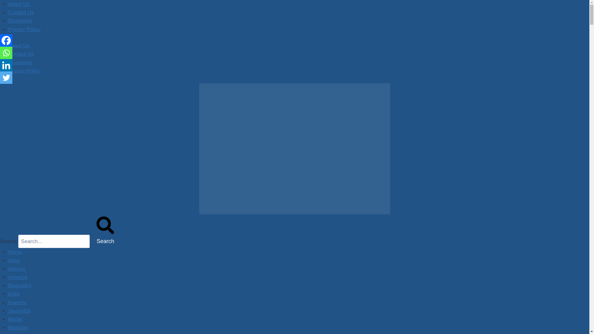 This screenshot has width=594, height=334. I want to click on Contact Us, so click(21, 54).